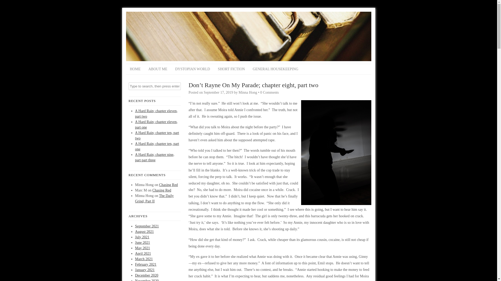 The height and width of the screenshot is (281, 501). Describe the element at coordinates (247, 92) in the screenshot. I see `View all posts by Minna Hong` at that location.